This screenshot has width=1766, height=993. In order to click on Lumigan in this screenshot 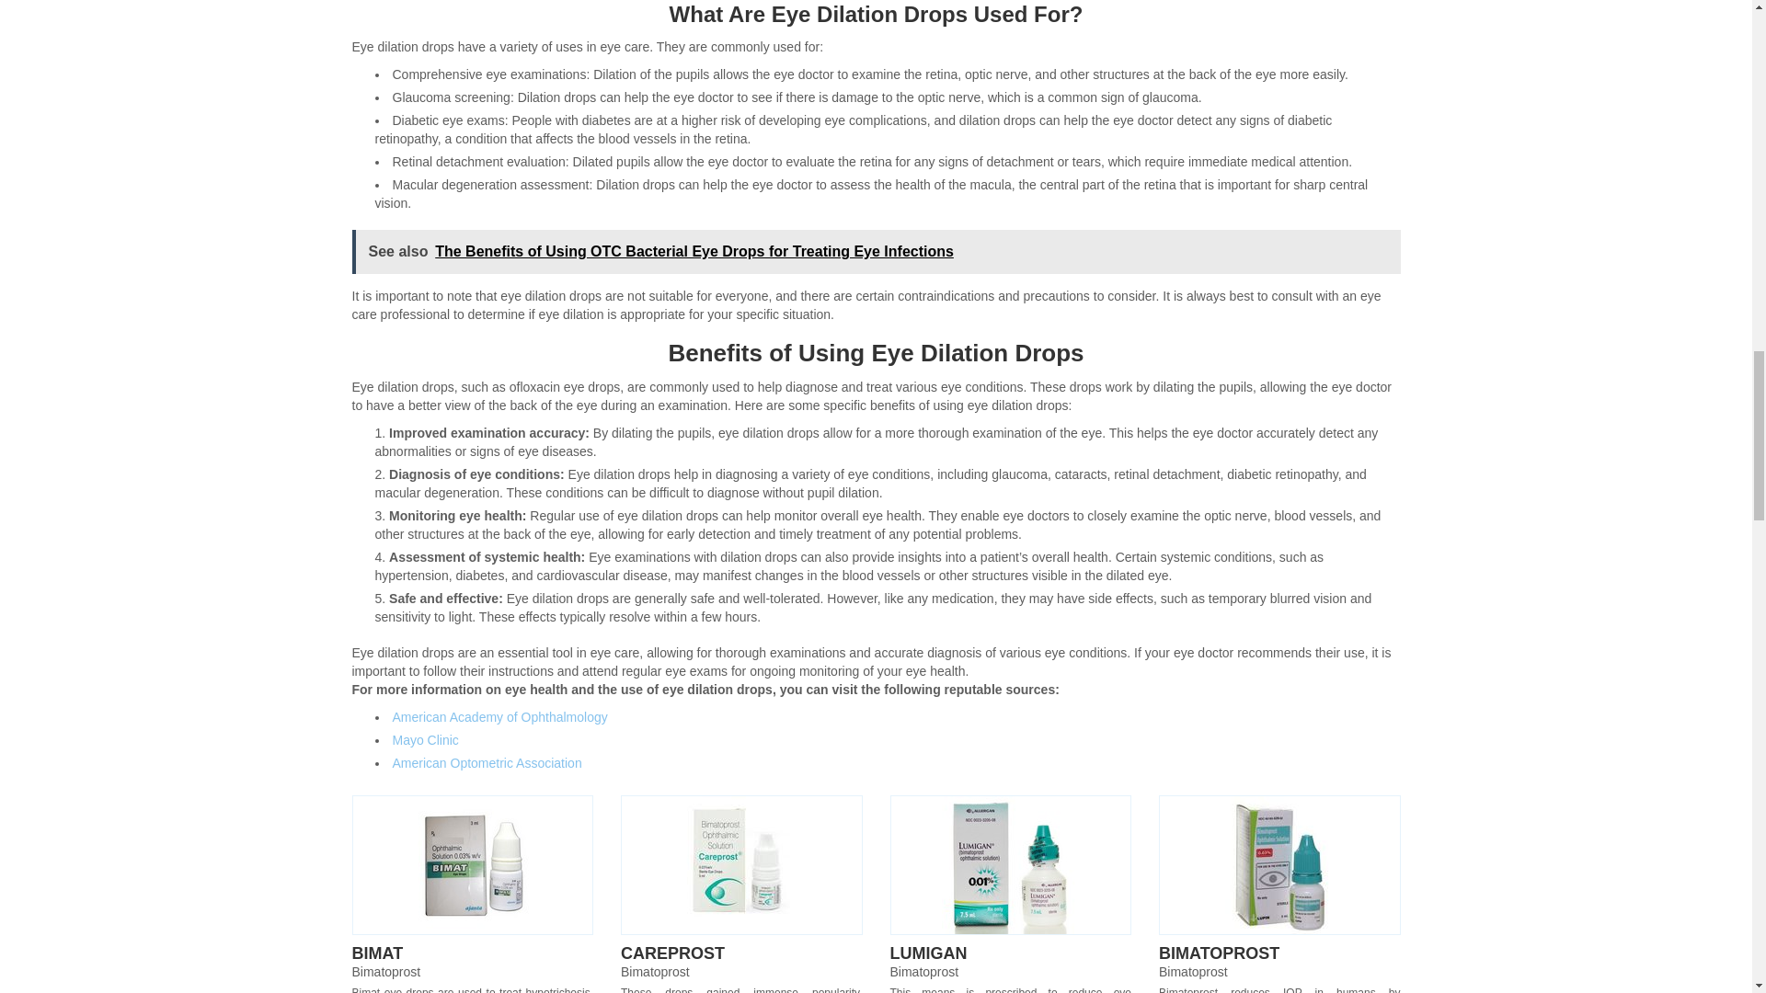, I will do `click(1010, 865)`.